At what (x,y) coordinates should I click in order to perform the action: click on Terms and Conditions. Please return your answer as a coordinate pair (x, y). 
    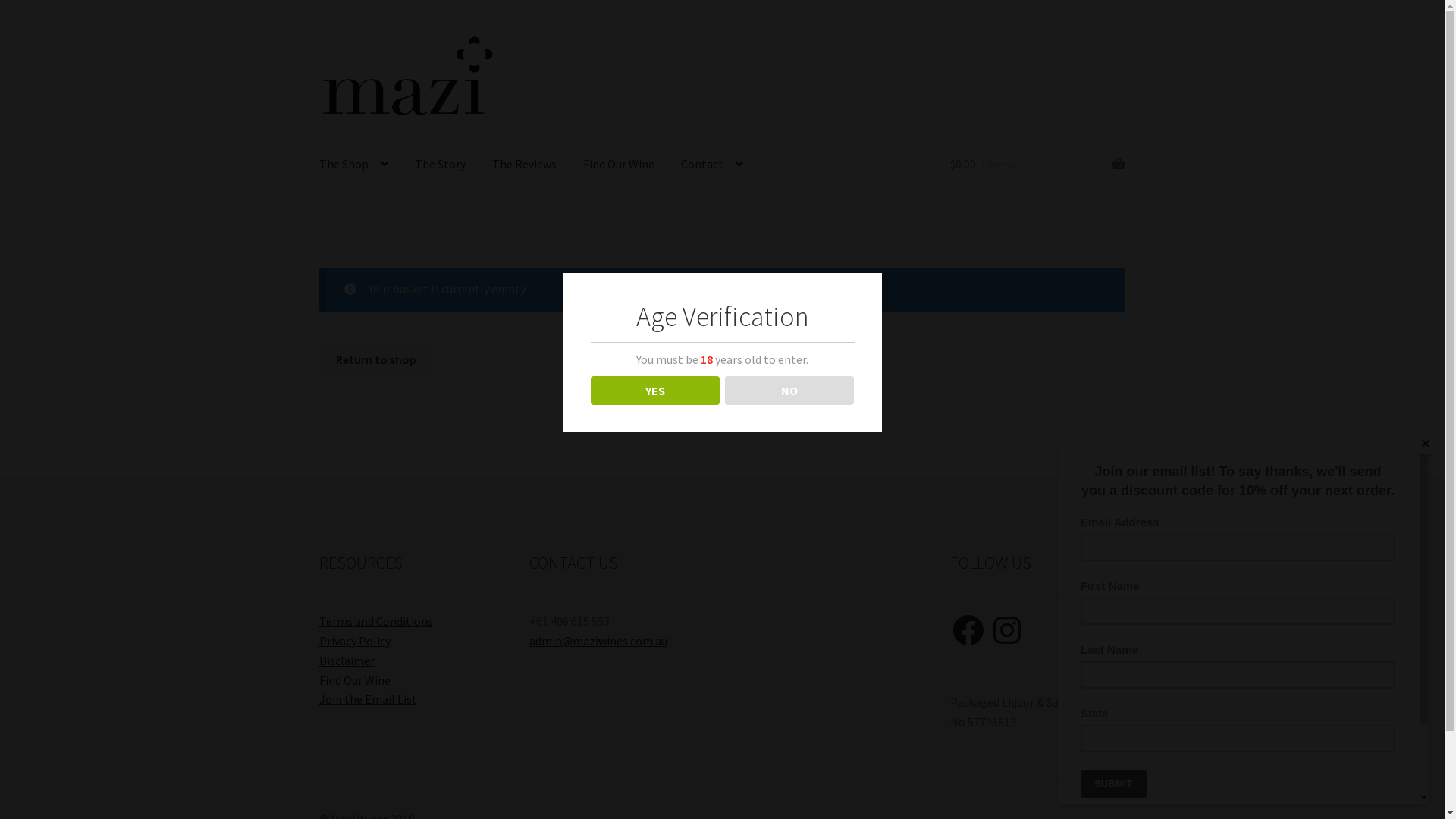
    Looking at the image, I should click on (376, 621).